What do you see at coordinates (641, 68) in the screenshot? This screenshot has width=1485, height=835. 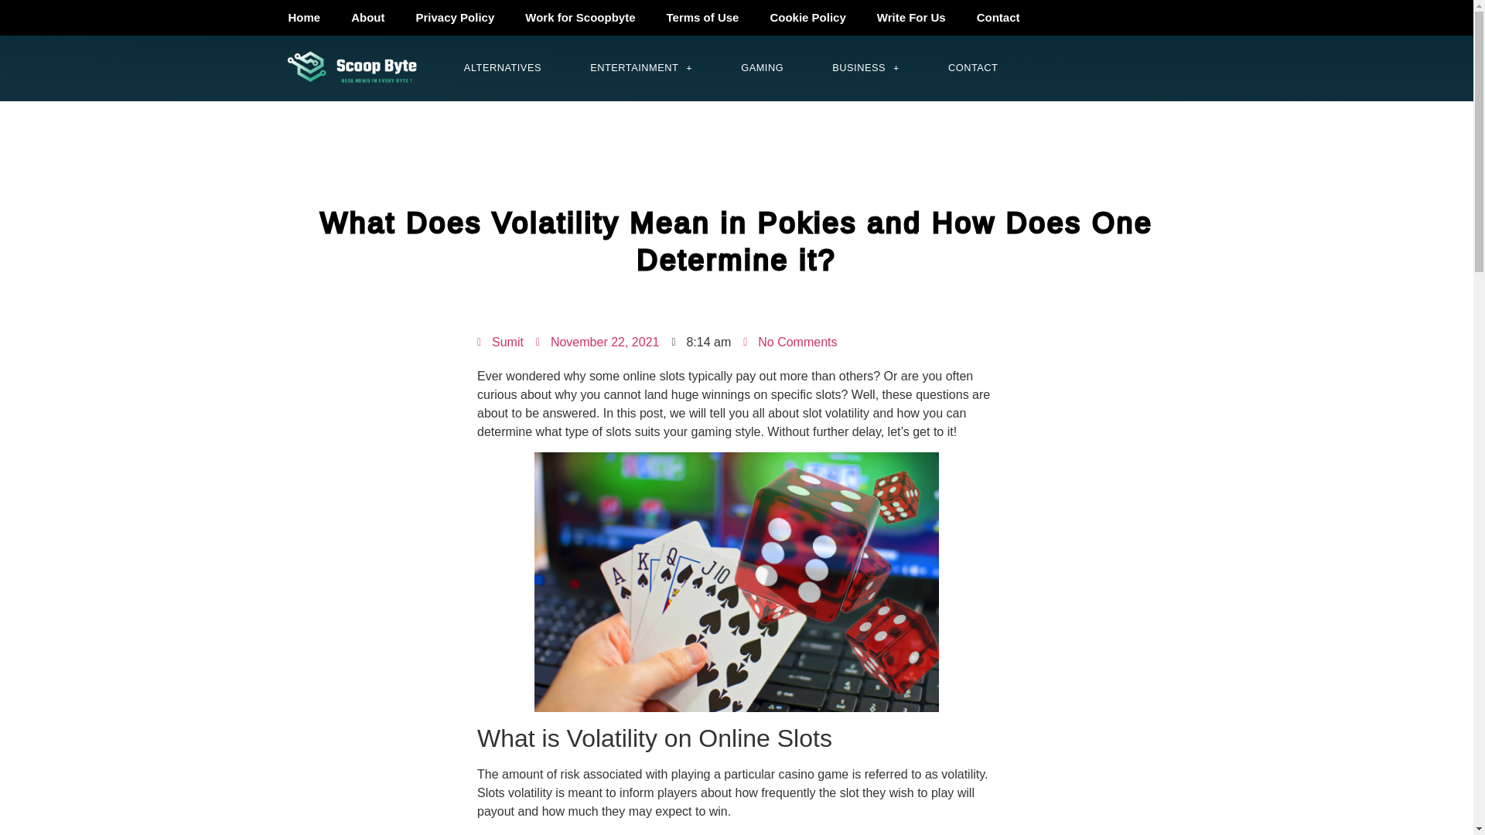 I see `ENTERTAINMENT` at bounding box center [641, 68].